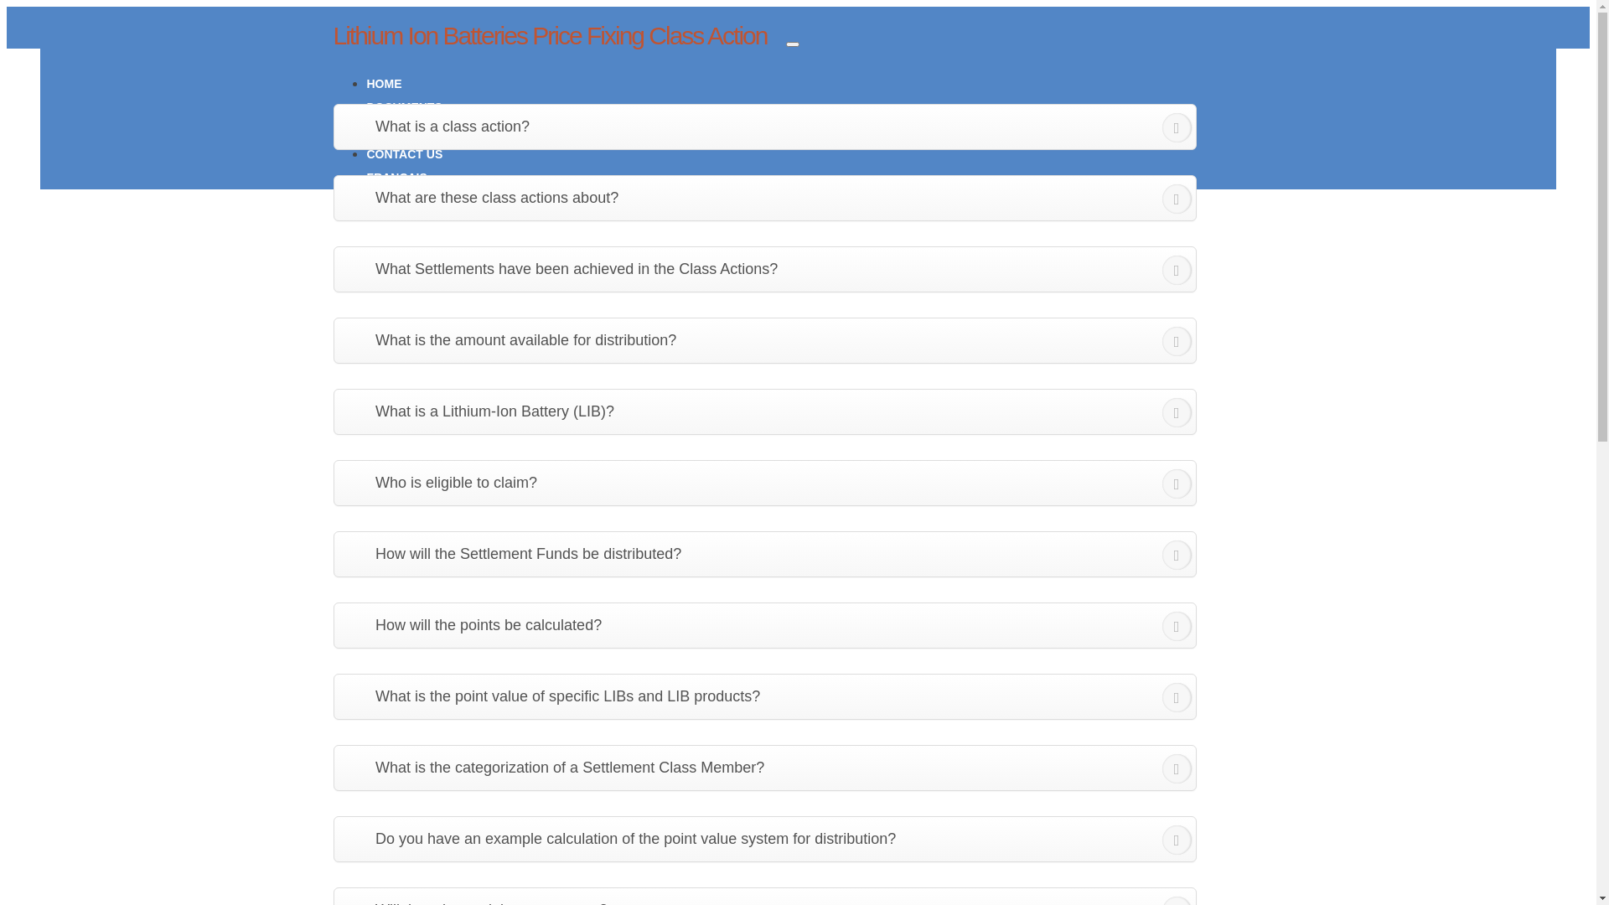 This screenshot has height=905, width=1609. What do you see at coordinates (406, 154) in the screenshot?
I see `CONTACT US` at bounding box center [406, 154].